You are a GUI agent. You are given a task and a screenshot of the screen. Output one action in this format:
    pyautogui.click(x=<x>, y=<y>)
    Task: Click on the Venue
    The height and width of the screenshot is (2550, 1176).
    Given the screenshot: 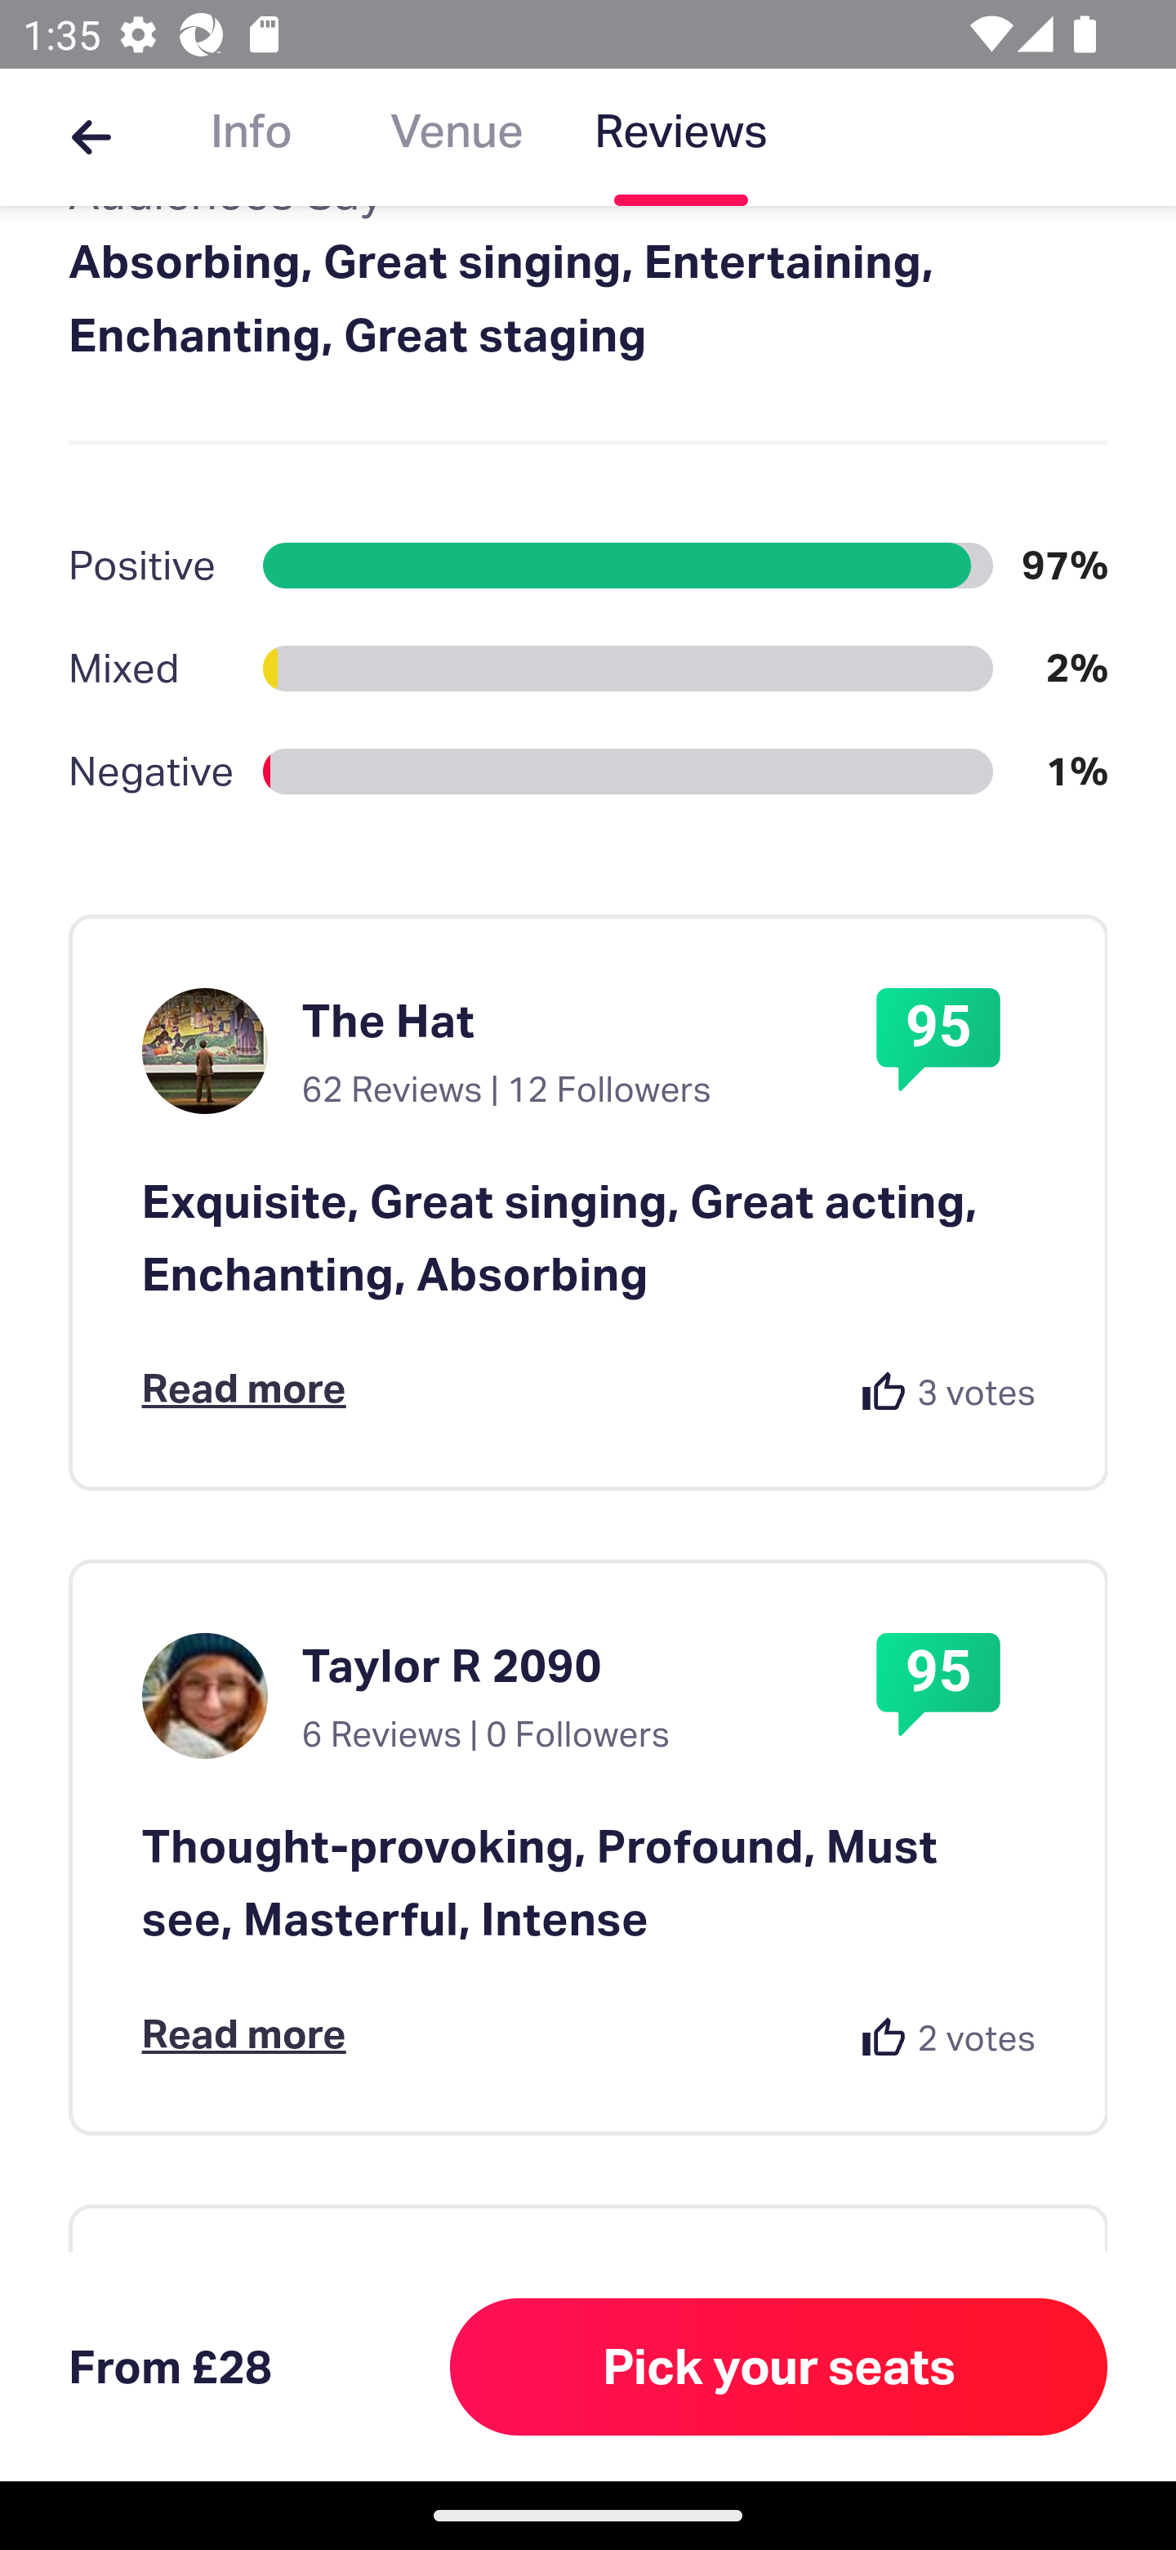 What is the action you would take?
    pyautogui.click(x=457, y=137)
    